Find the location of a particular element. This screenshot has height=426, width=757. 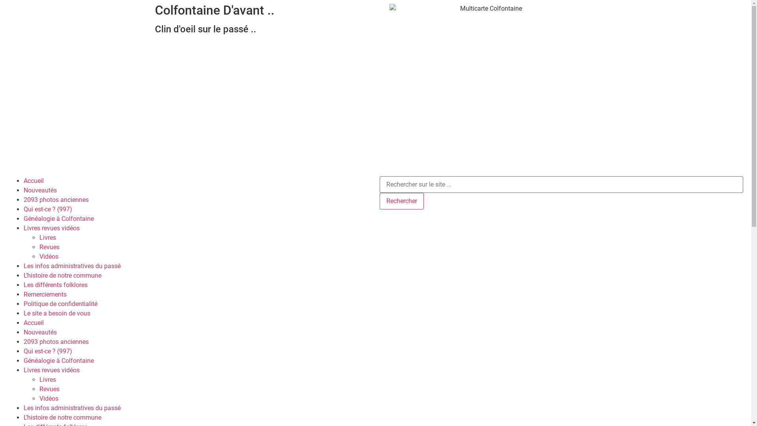

Accueil is located at coordinates (34, 181).